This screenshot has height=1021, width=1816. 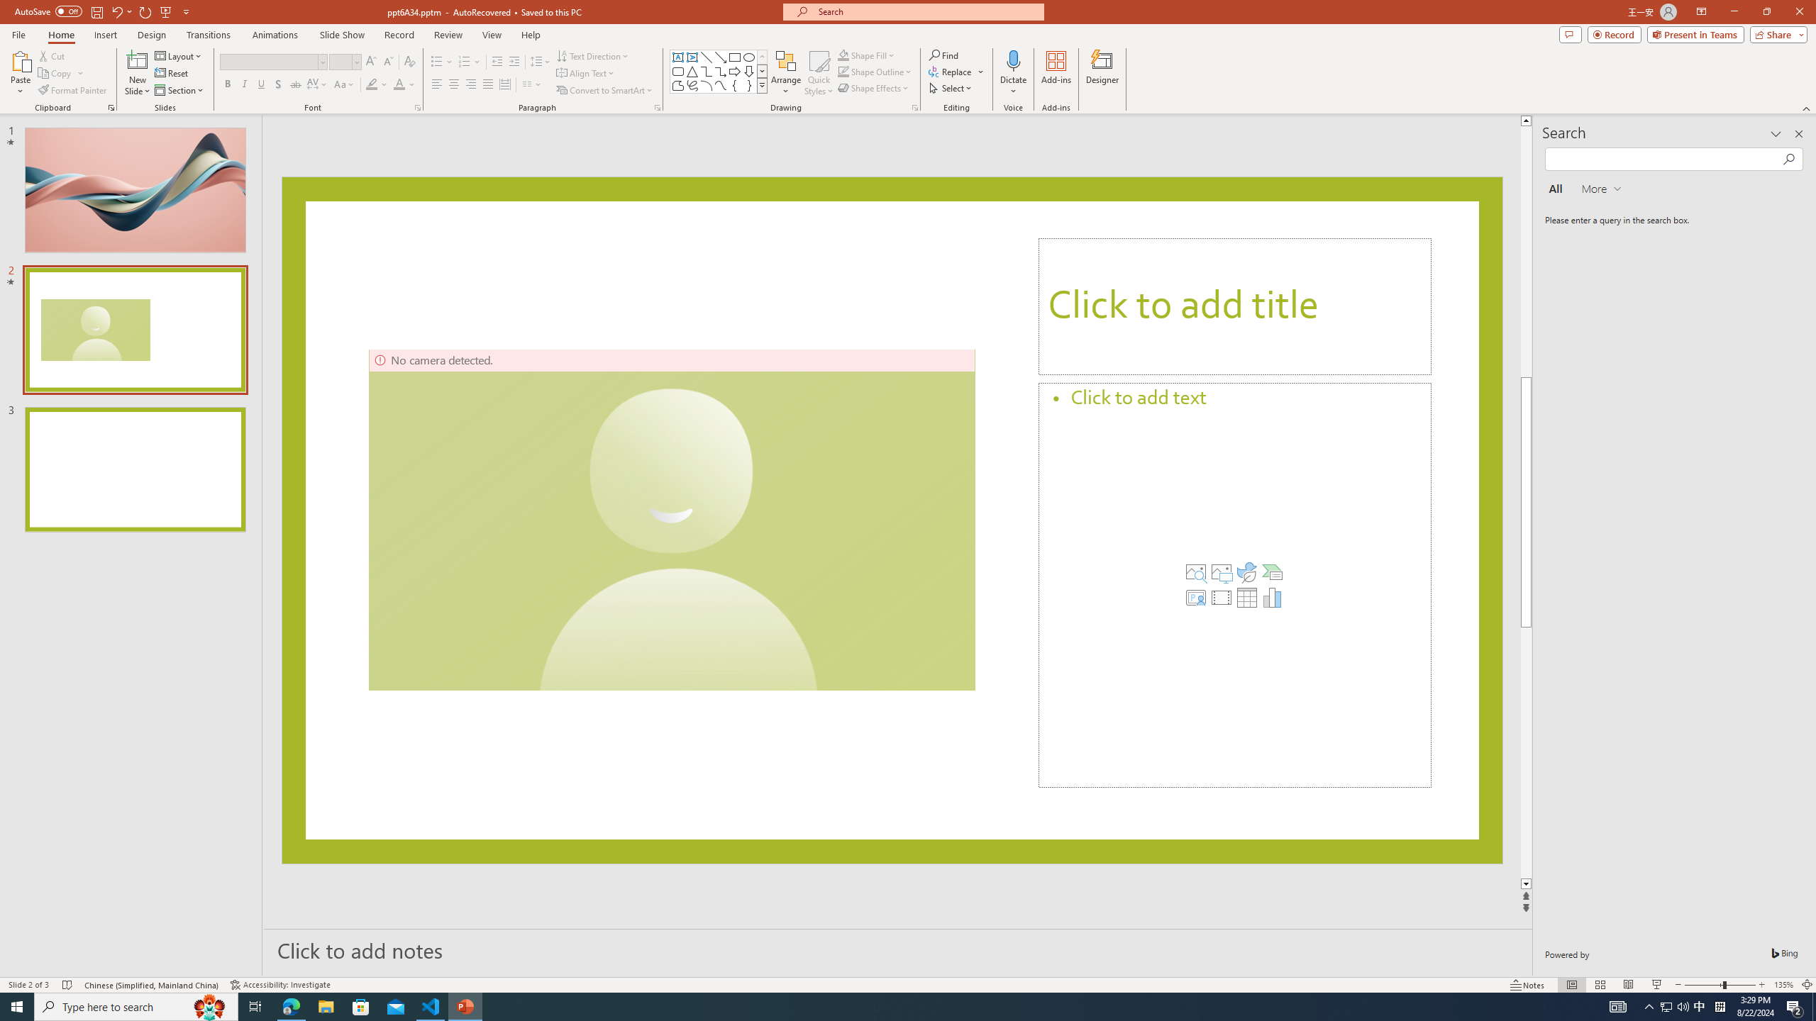 I want to click on Text Direction, so click(x=593, y=55).